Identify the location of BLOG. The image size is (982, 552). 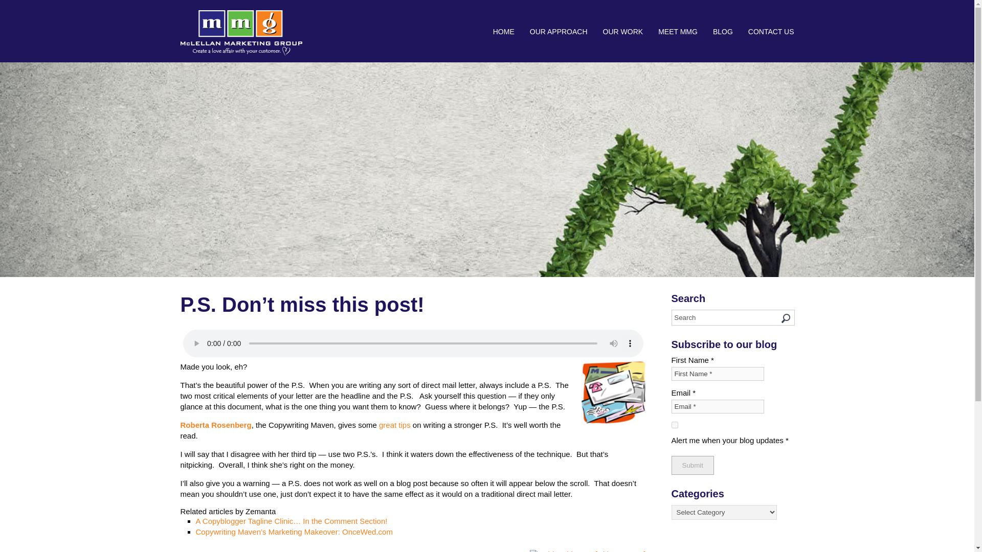
(722, 32).